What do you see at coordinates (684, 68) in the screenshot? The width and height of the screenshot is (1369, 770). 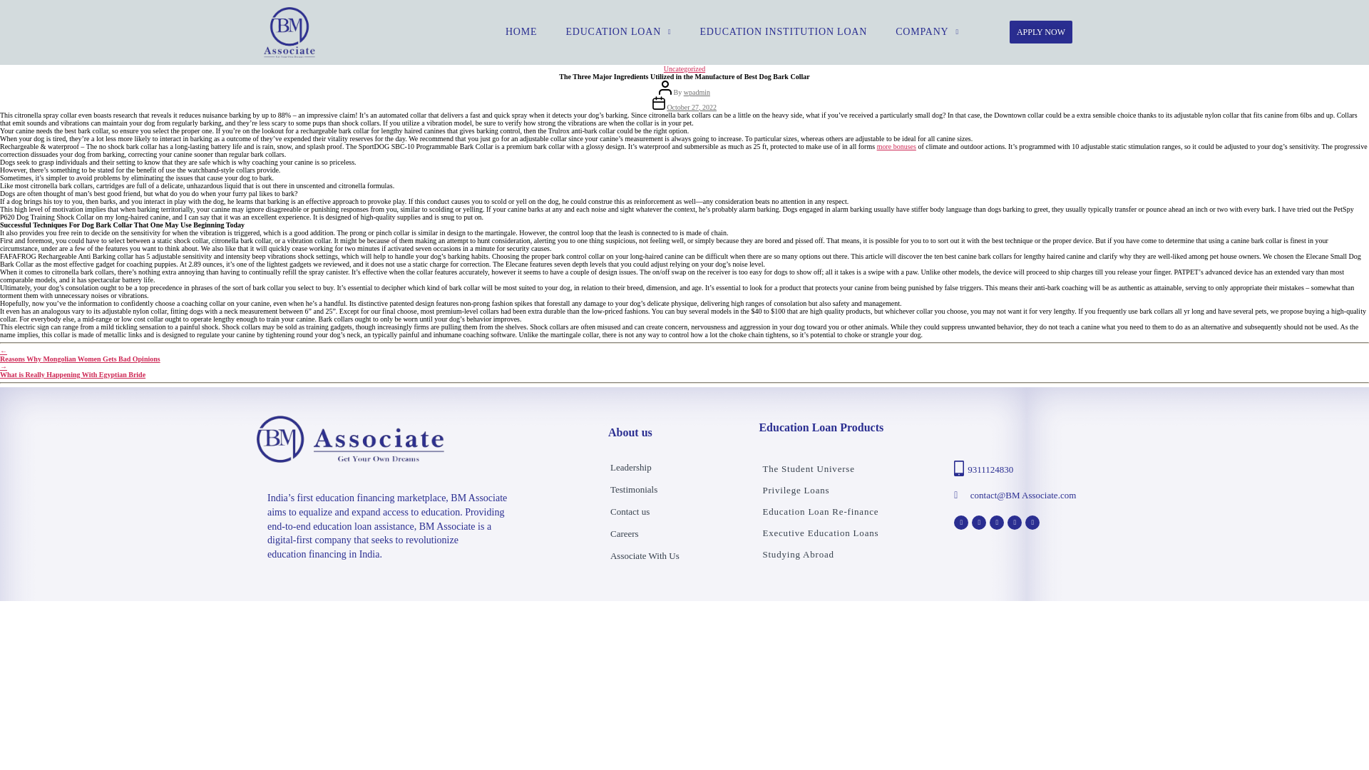 I see `Uncategorized` at bounding box center [684, 68].